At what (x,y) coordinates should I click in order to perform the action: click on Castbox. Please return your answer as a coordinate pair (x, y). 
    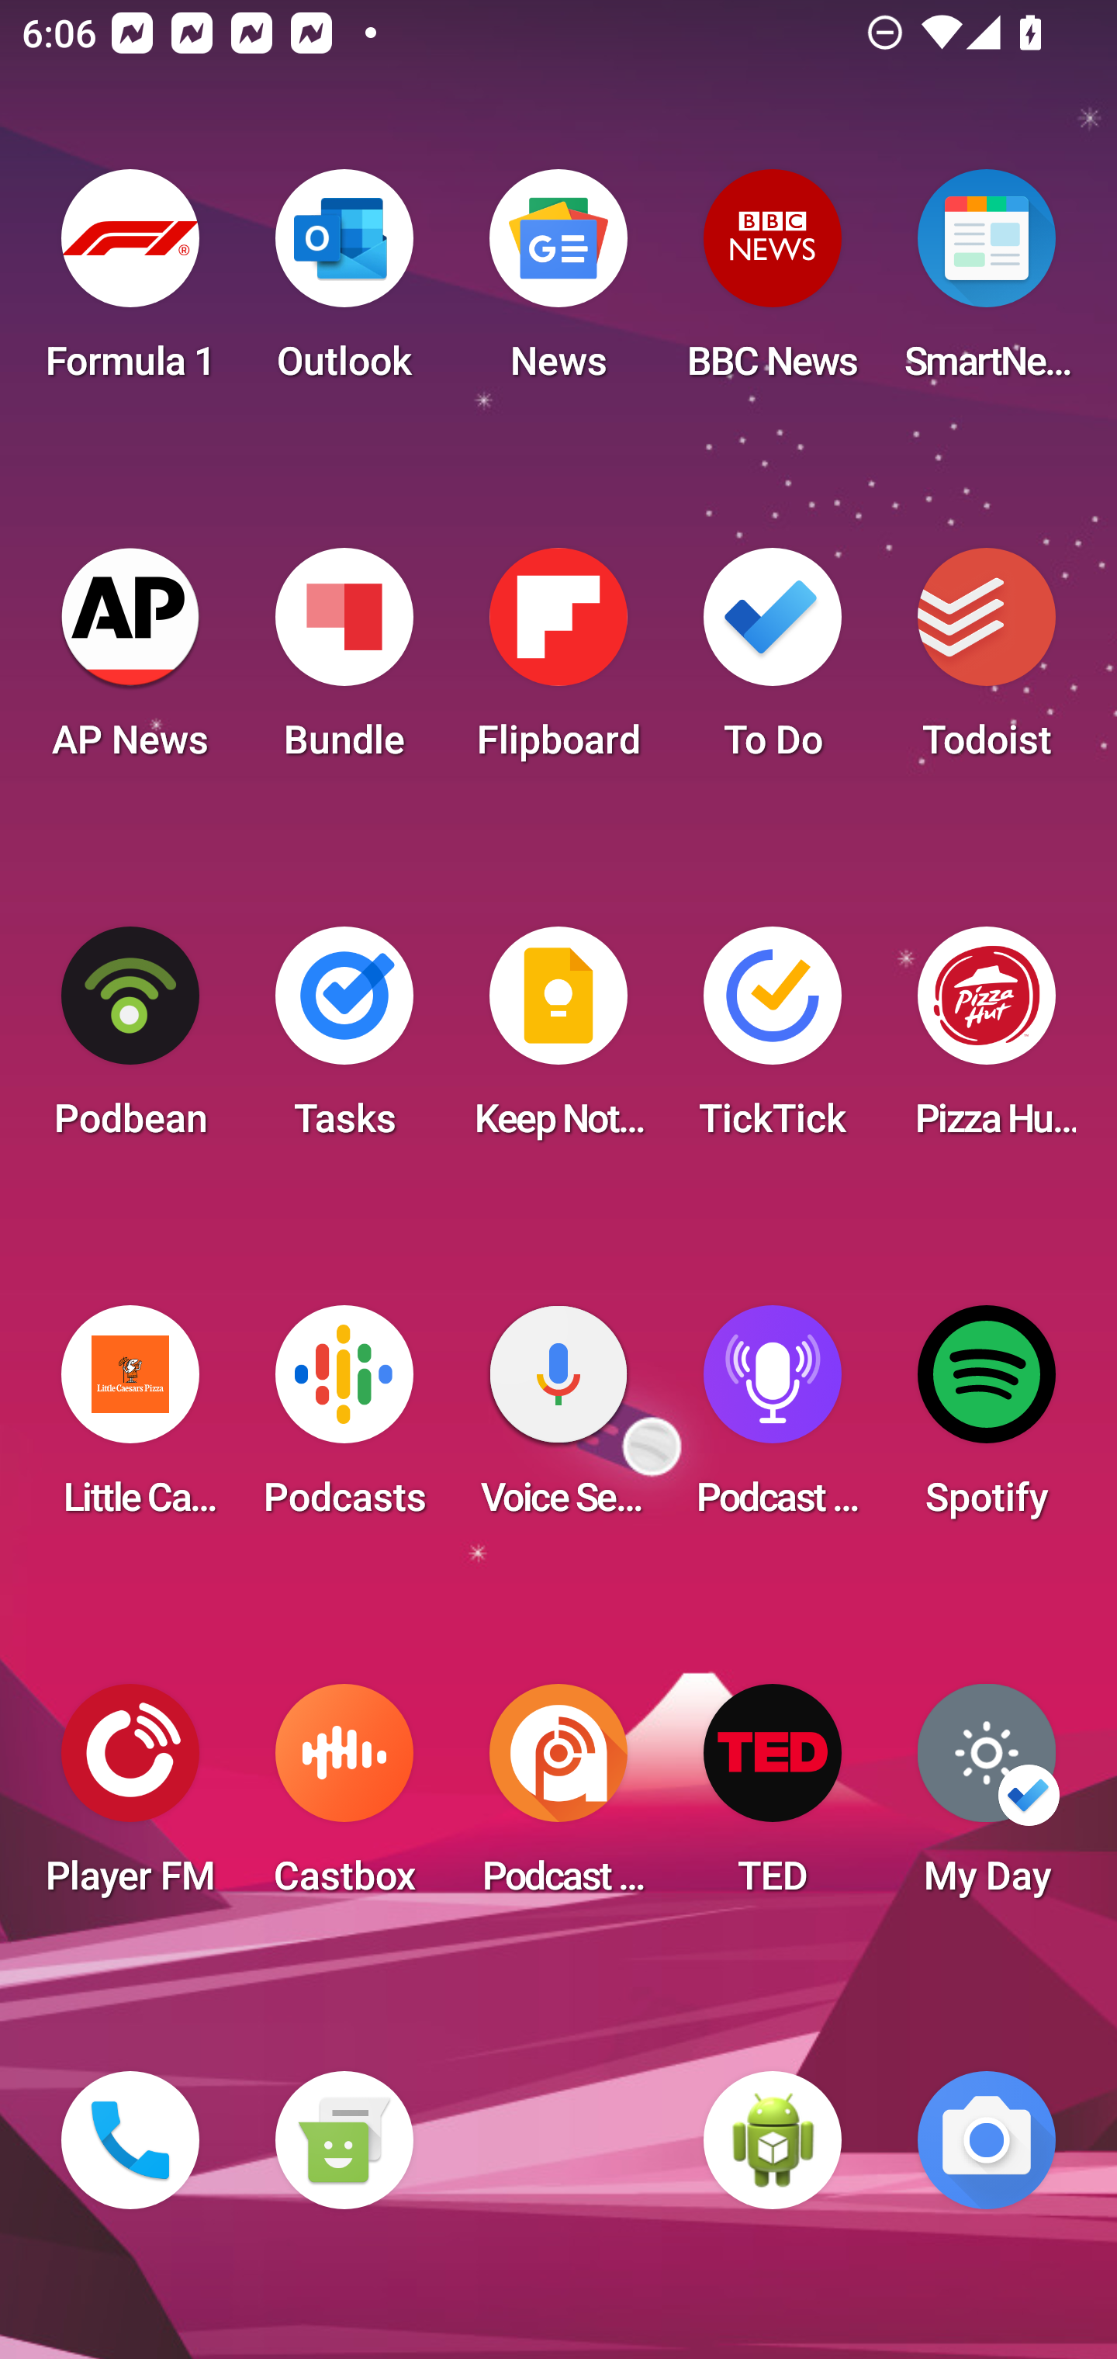
    Looking at the image, I should click on (344, 1799).